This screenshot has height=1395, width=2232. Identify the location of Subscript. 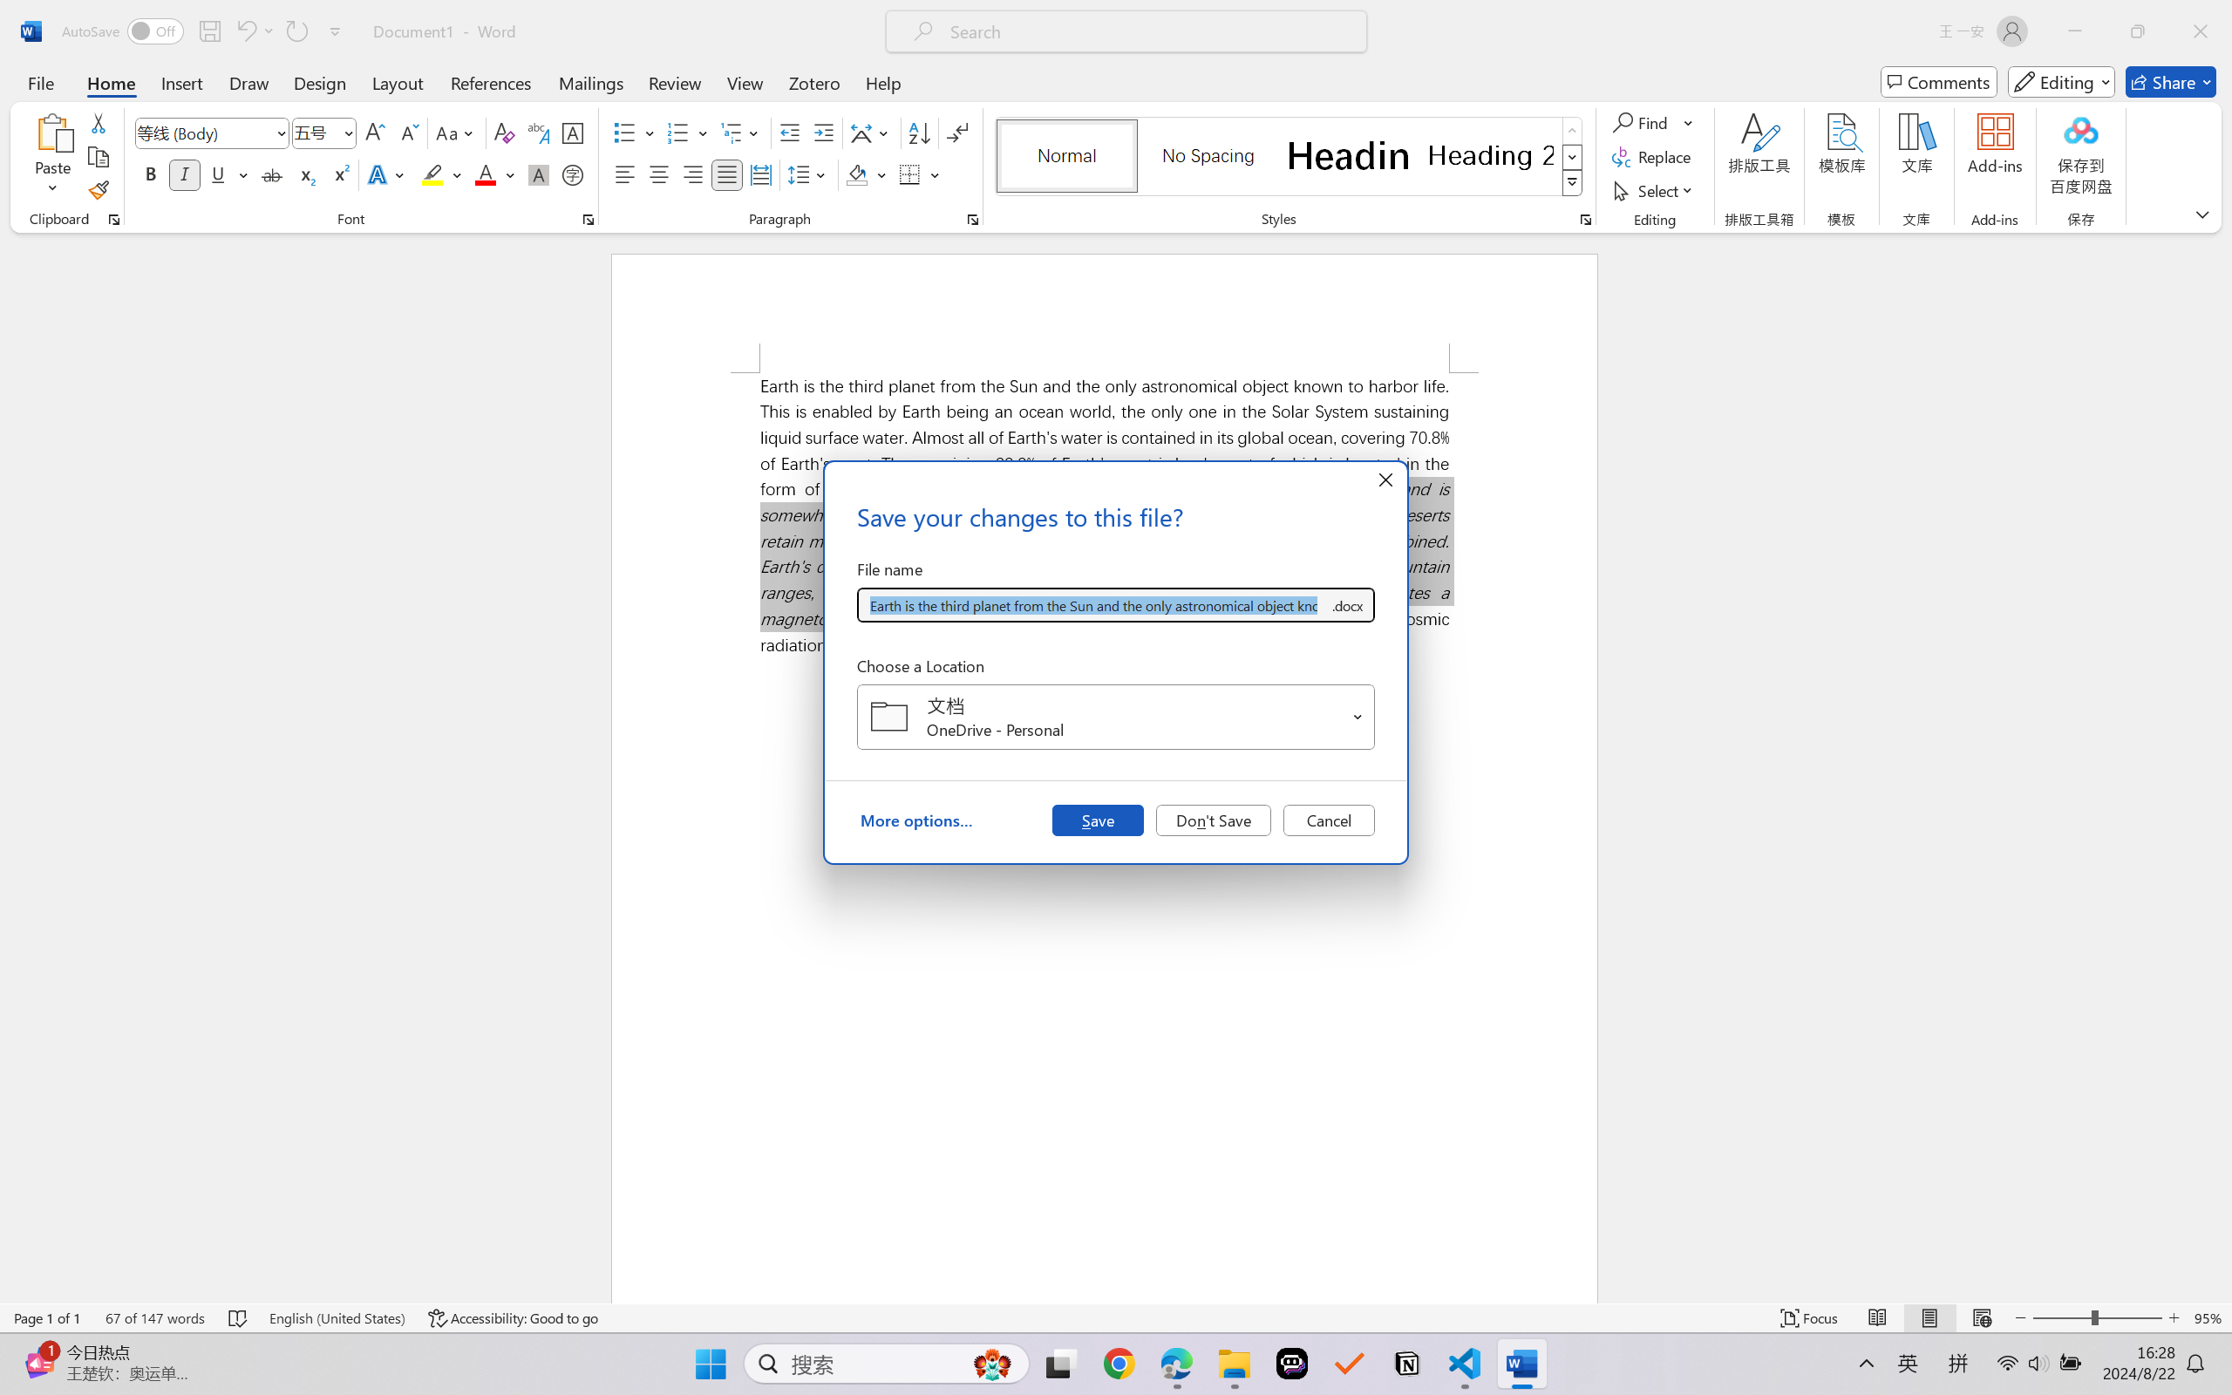
(305, 174).